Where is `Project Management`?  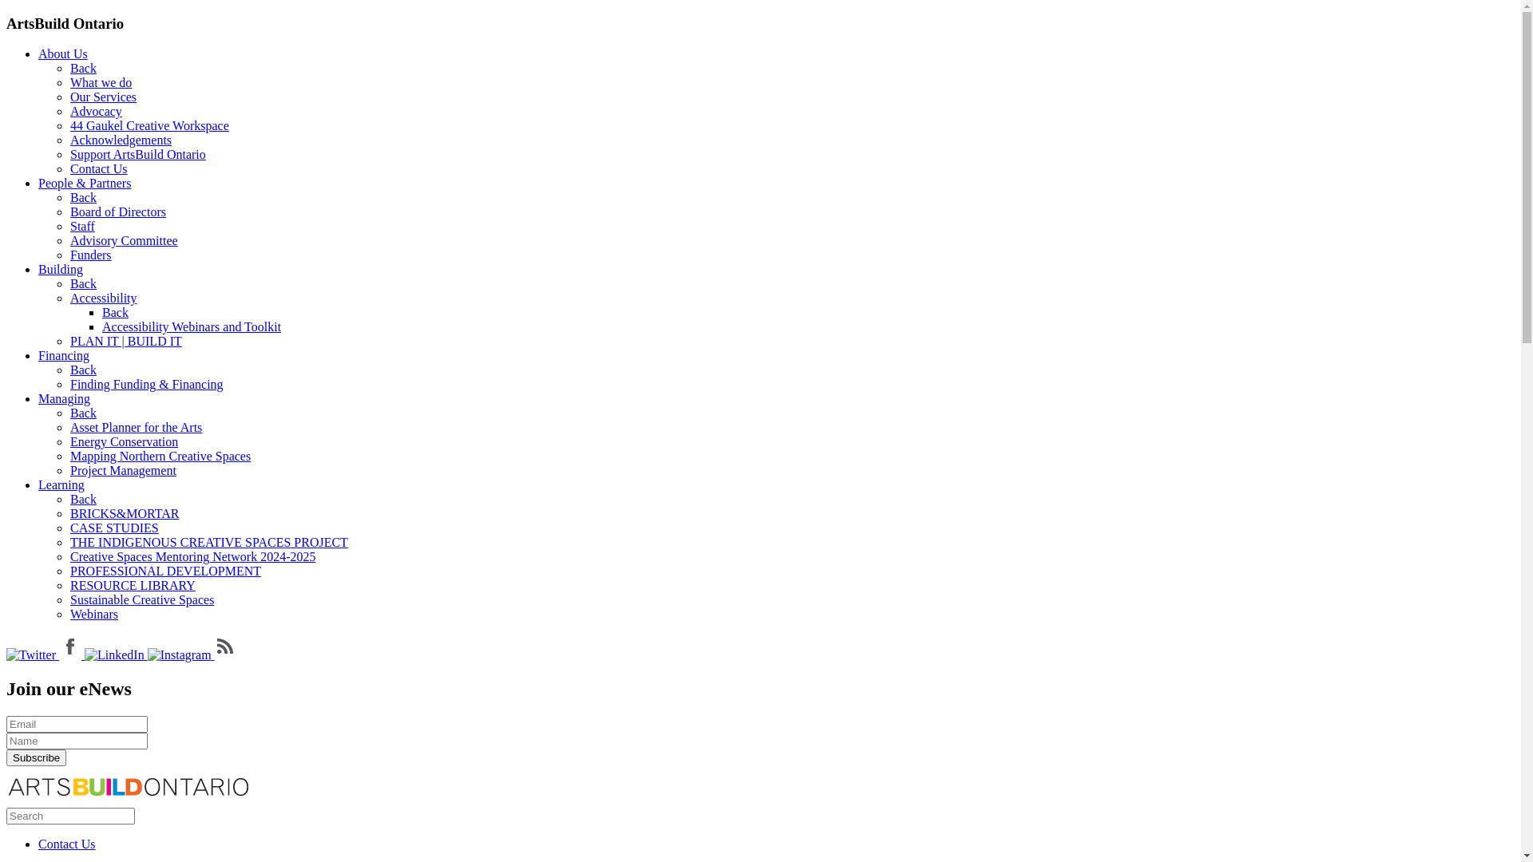
Project Management is located at coordinates (123, 471).